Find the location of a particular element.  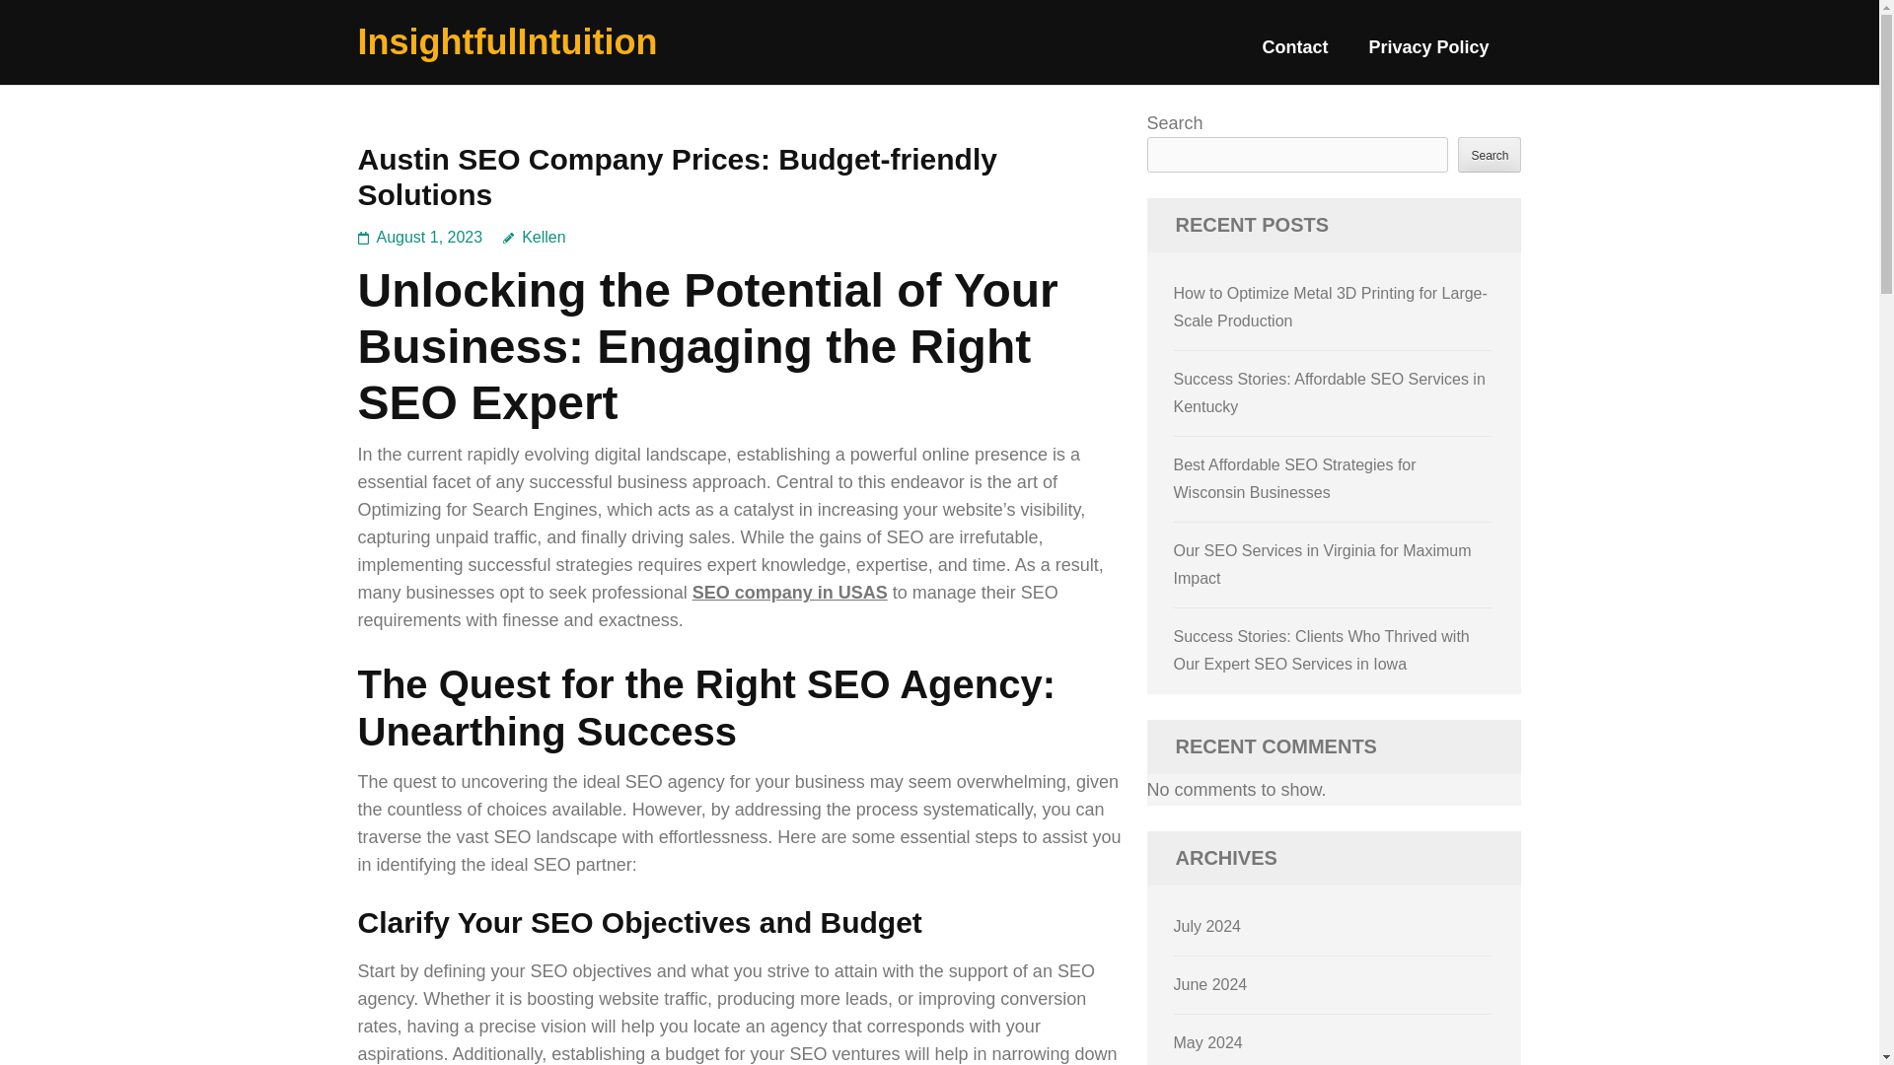

July 2024 is located at coordinates (1207, 926).